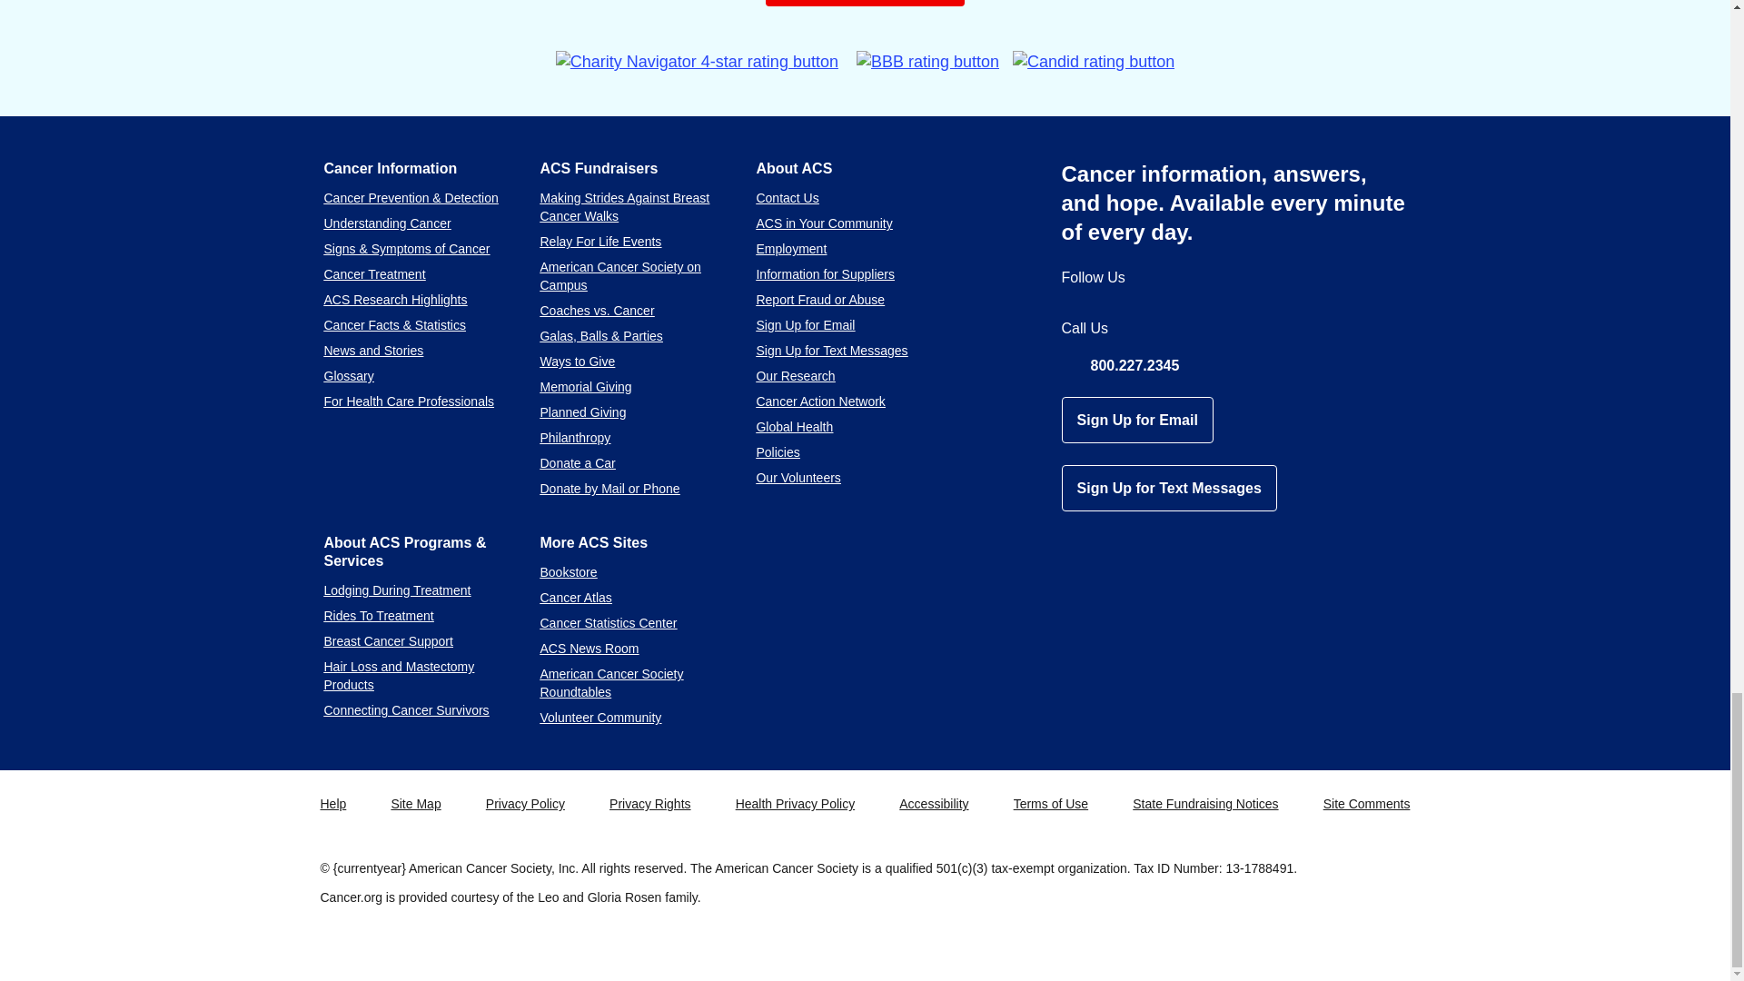 Image resolution: width=1744 pixels, height=981 pixels. What do you see at coordinates (577, 362) in the screenshot?
I see `Ways to Give` at bounding box center [577, 362].